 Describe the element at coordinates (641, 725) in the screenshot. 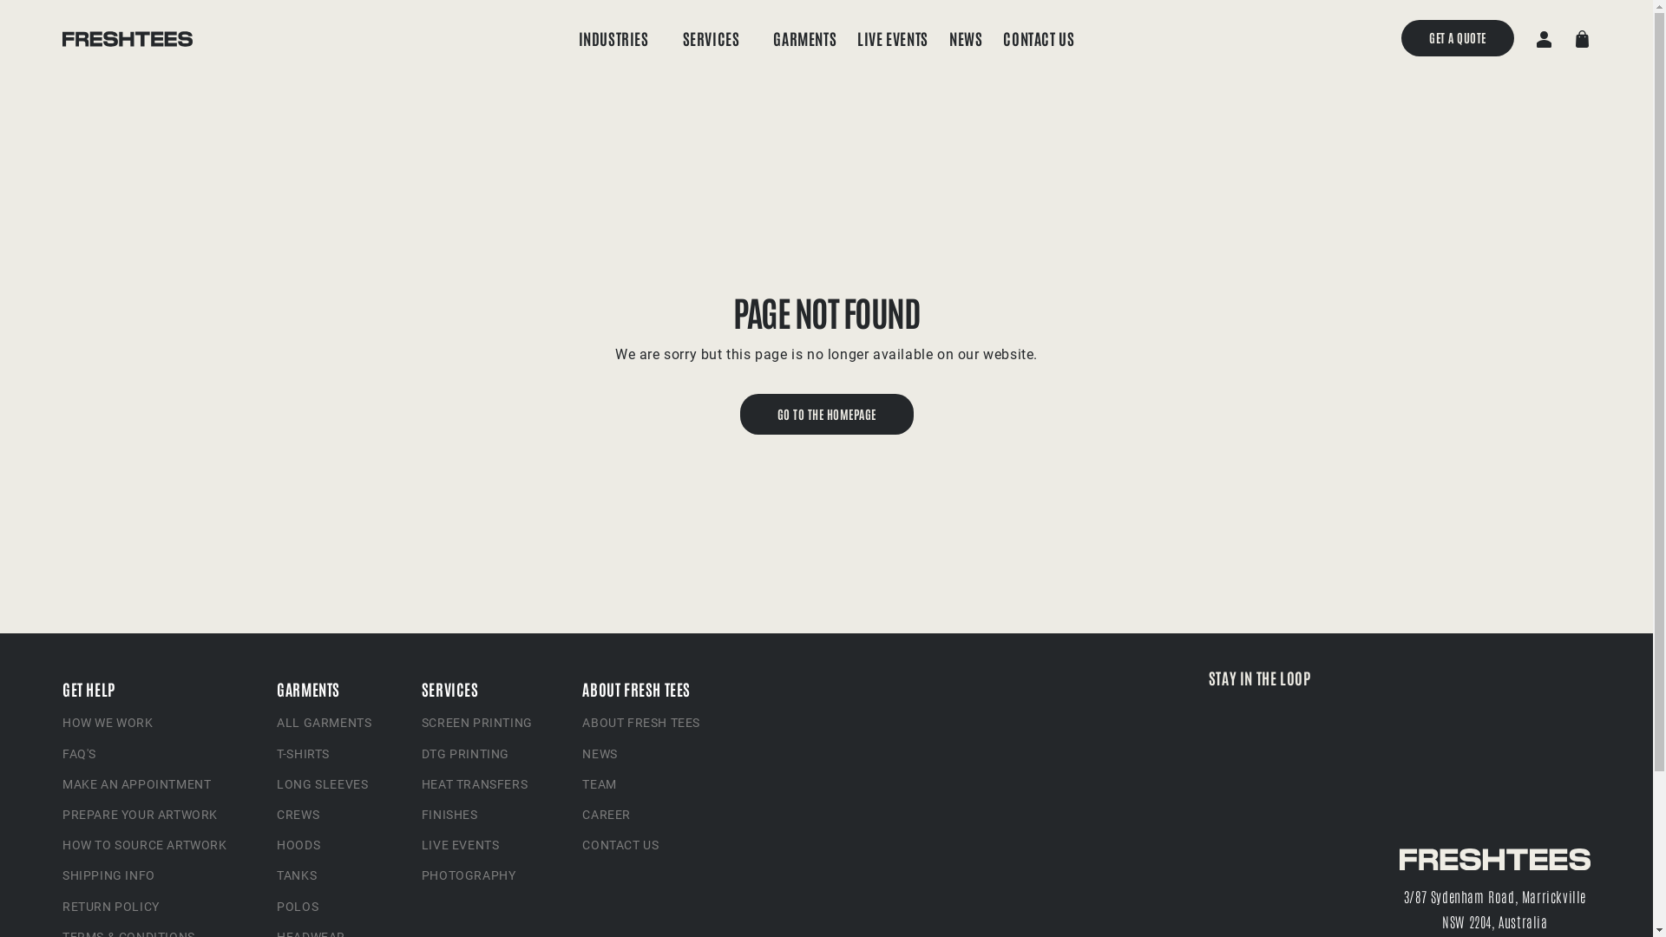

I see `ABOUT FRESH TEES` at that location.